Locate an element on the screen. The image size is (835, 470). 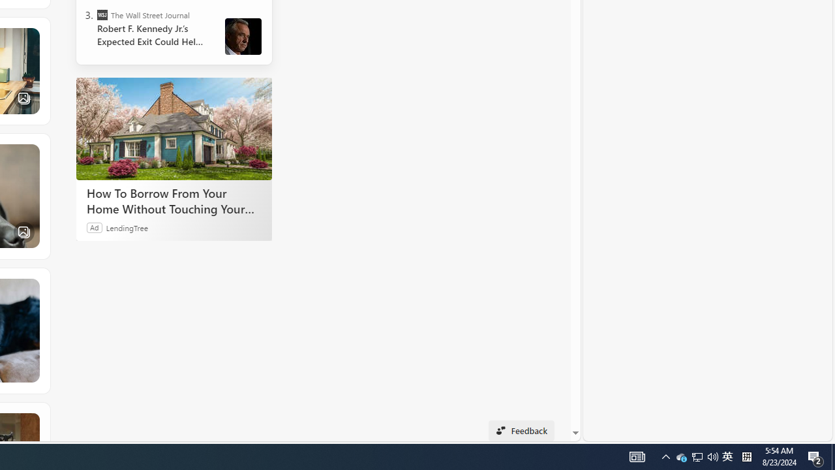
The Wall Street Journal is located at coordinates (102, 14).